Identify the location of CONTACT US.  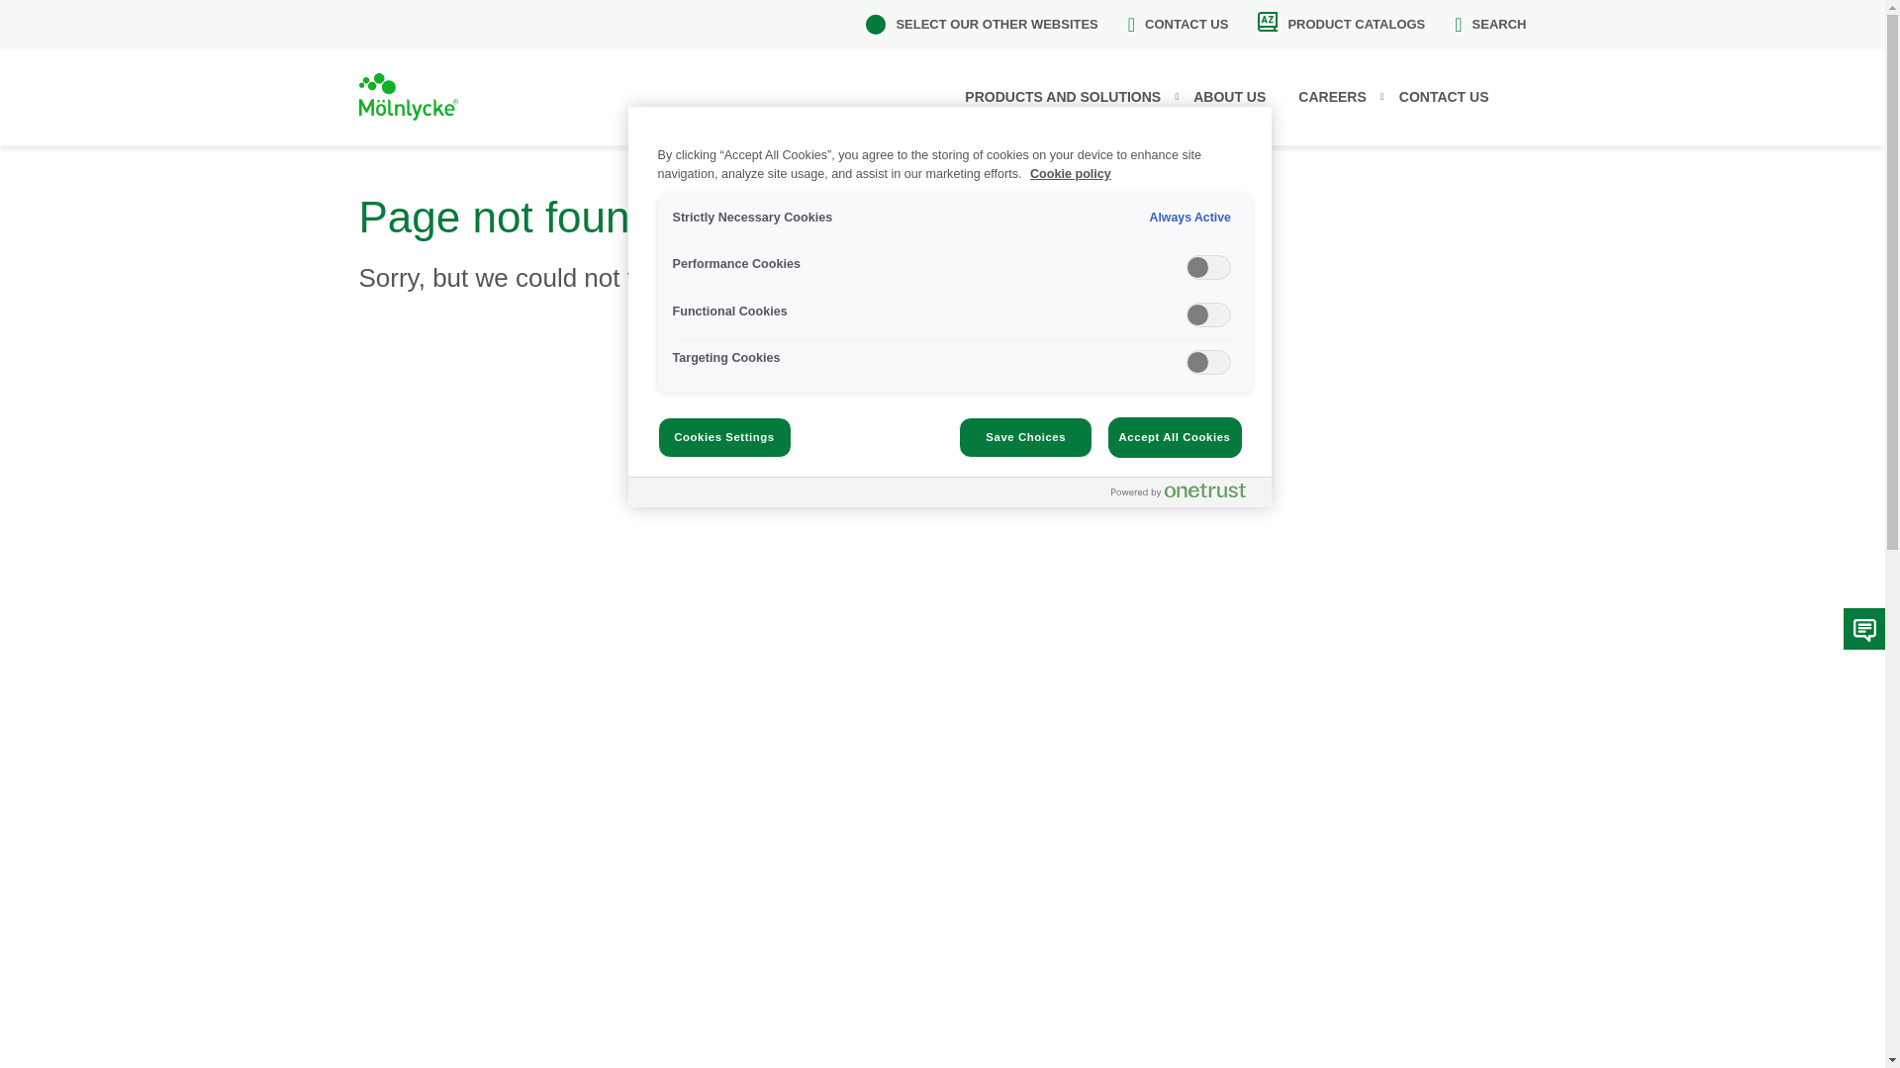
(1455, 97).